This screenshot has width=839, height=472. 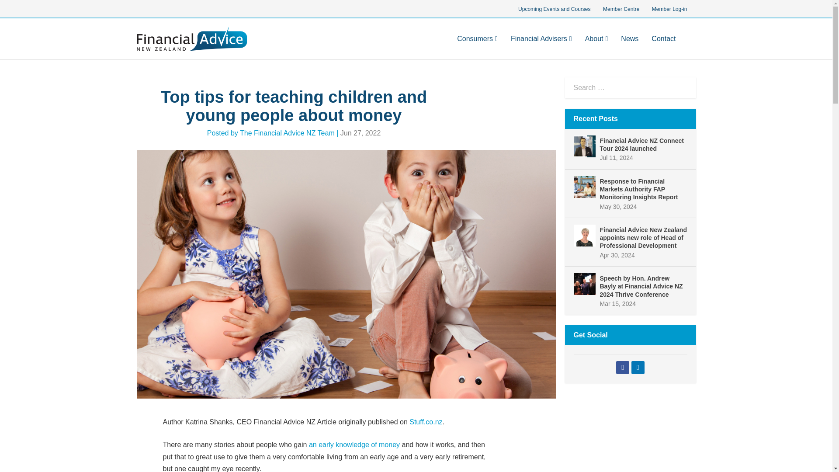 I want to click on About, so click(x=596, y=47).